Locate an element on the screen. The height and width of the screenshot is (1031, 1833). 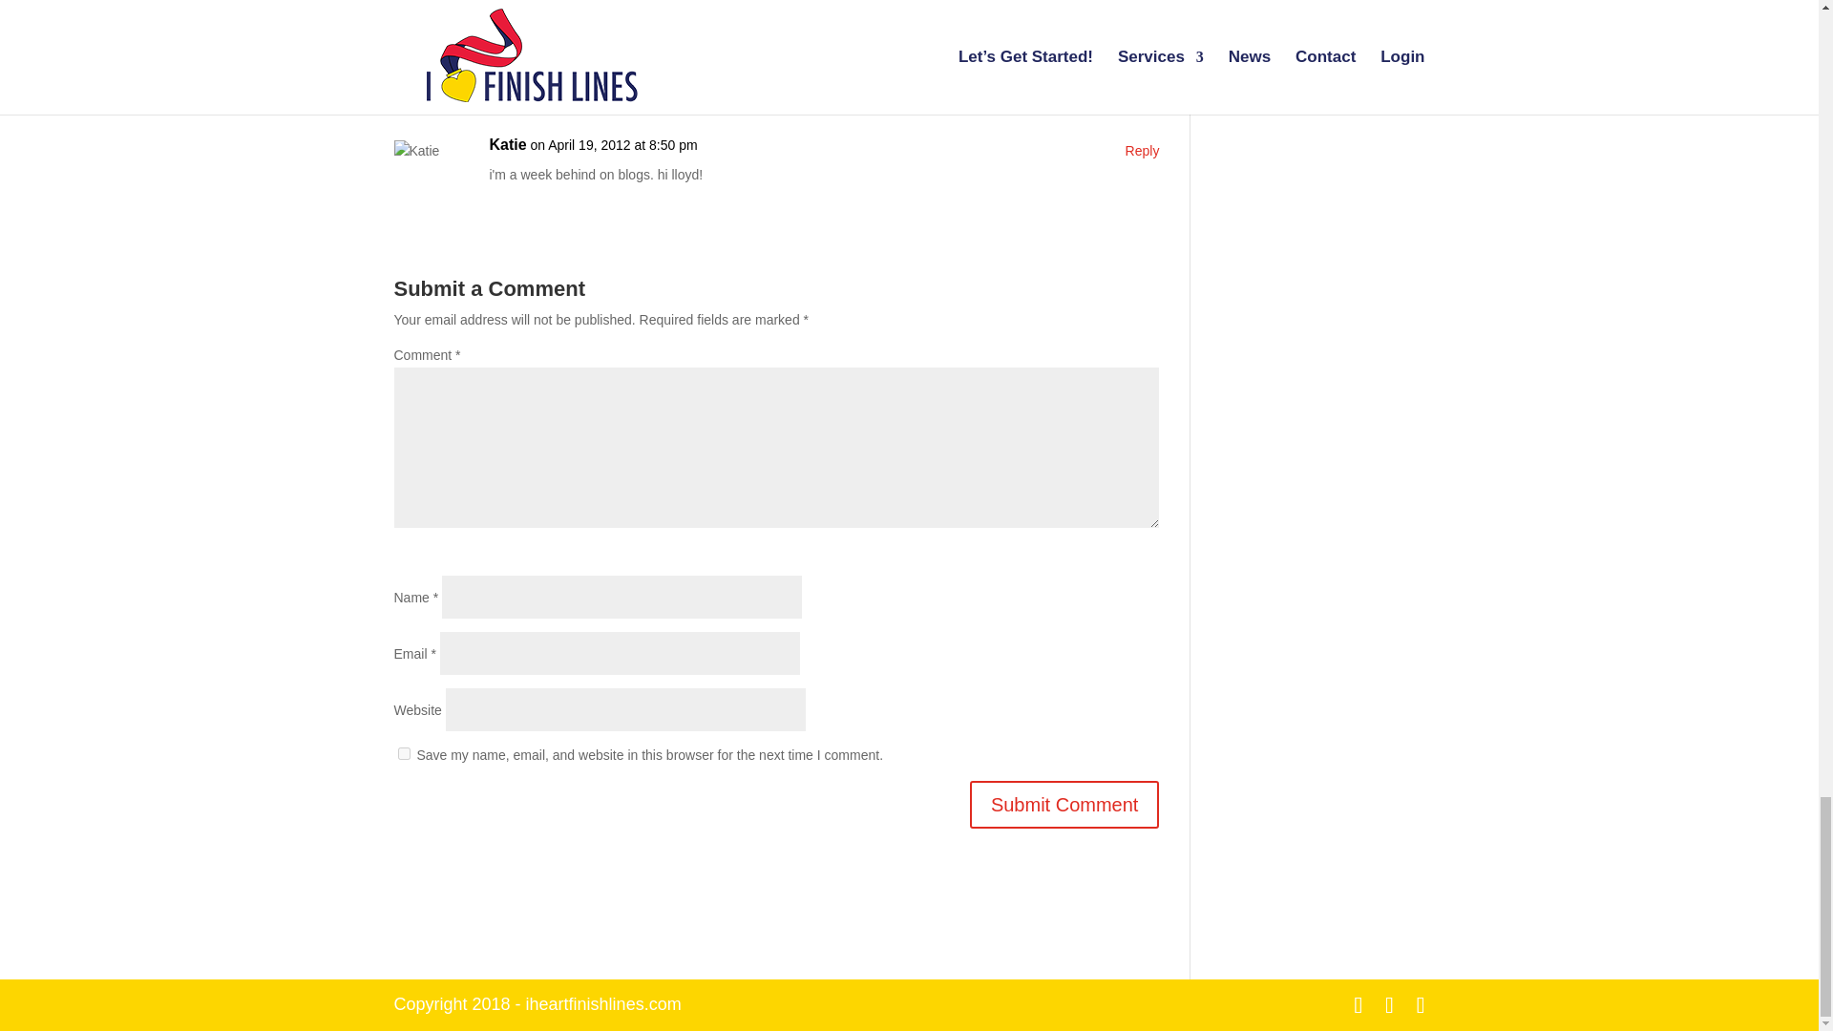
yes is located at coordinates (403, 753).